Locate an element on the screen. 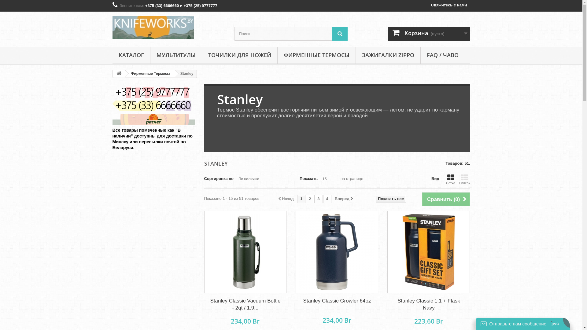 This screenshot has height=330, width=587. Stanley Classic Vacuum Bottle - 2qt / 1.9... is located at coordinates (245, 304).